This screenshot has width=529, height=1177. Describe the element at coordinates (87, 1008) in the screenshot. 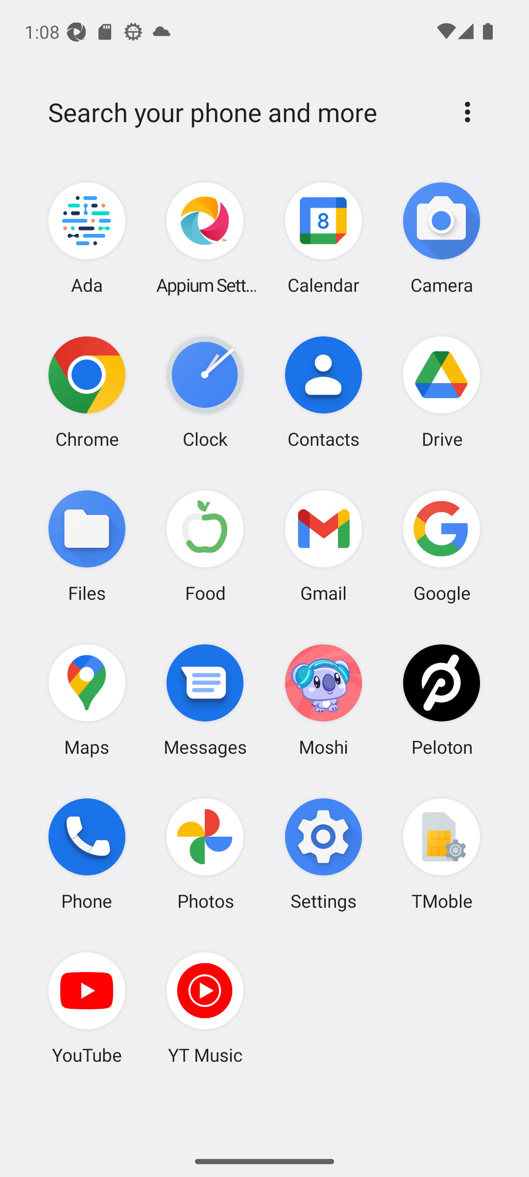

I see `YouTube` at that location.